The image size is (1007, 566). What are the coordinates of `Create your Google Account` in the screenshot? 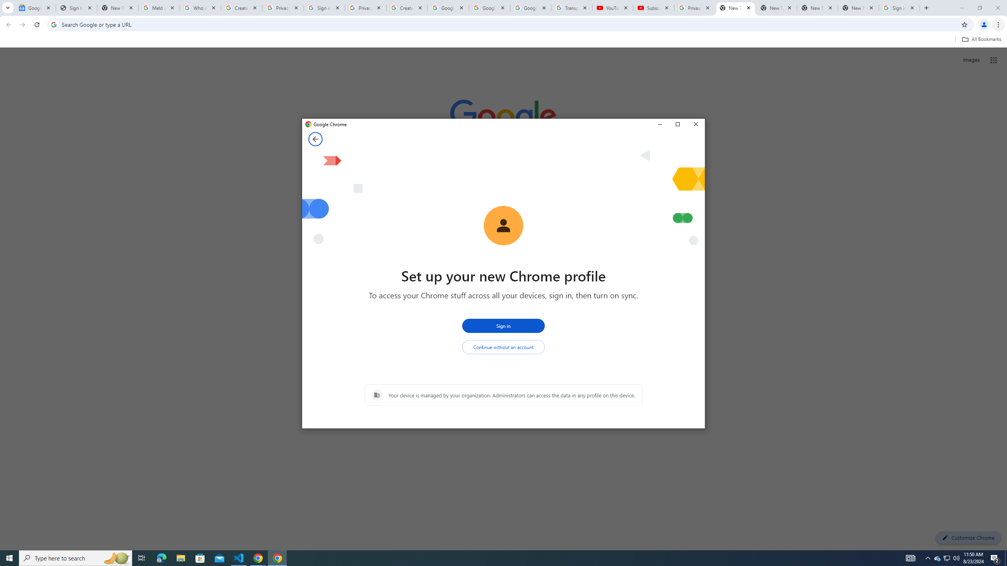 It's located at (242, 8).